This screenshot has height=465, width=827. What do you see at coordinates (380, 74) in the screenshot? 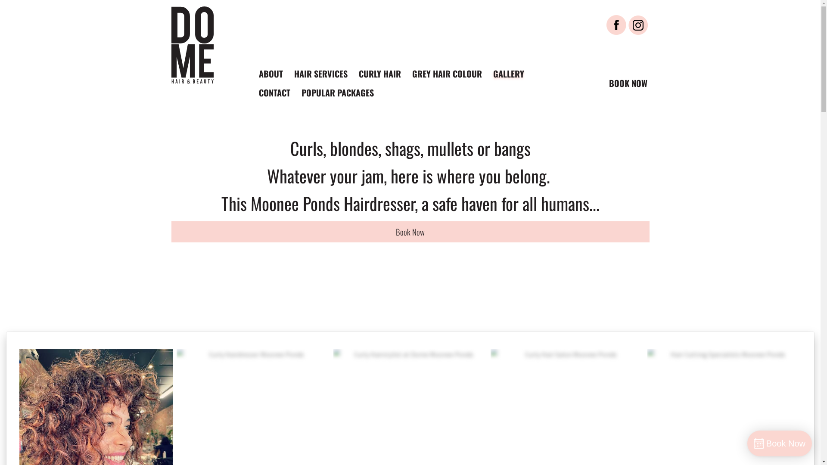
I see `CURLY HAIR` at bounding box center [380, 74].